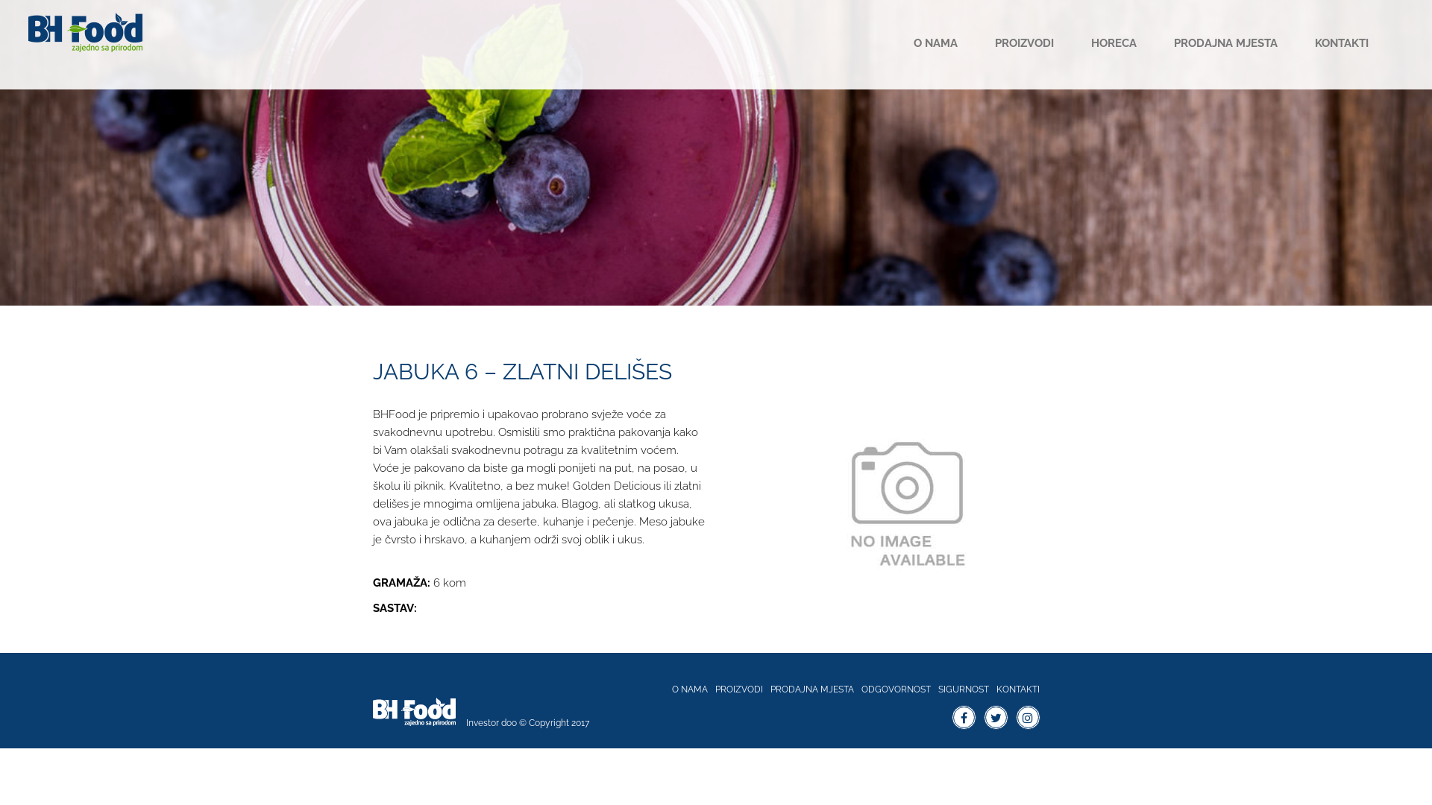 This screenshot has height=805, width=1432. I want to click on PRODAJNA MJESTA, so click(1226, 45).